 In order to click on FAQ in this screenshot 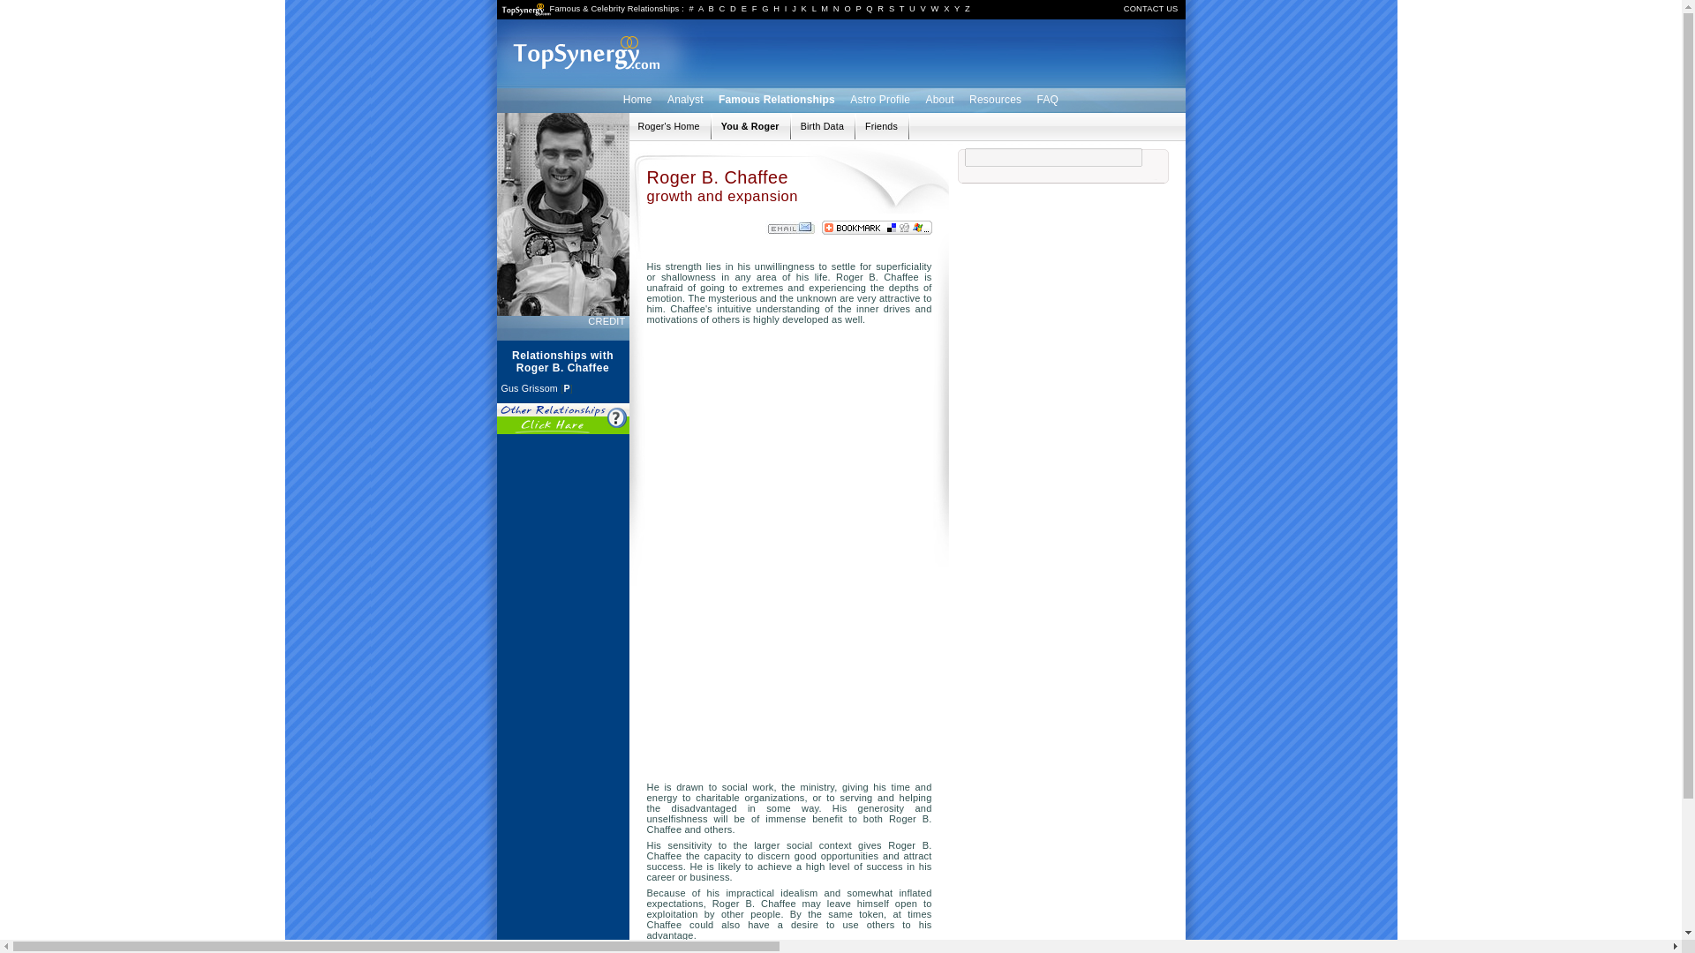, I will do `click(1048, 99)`.